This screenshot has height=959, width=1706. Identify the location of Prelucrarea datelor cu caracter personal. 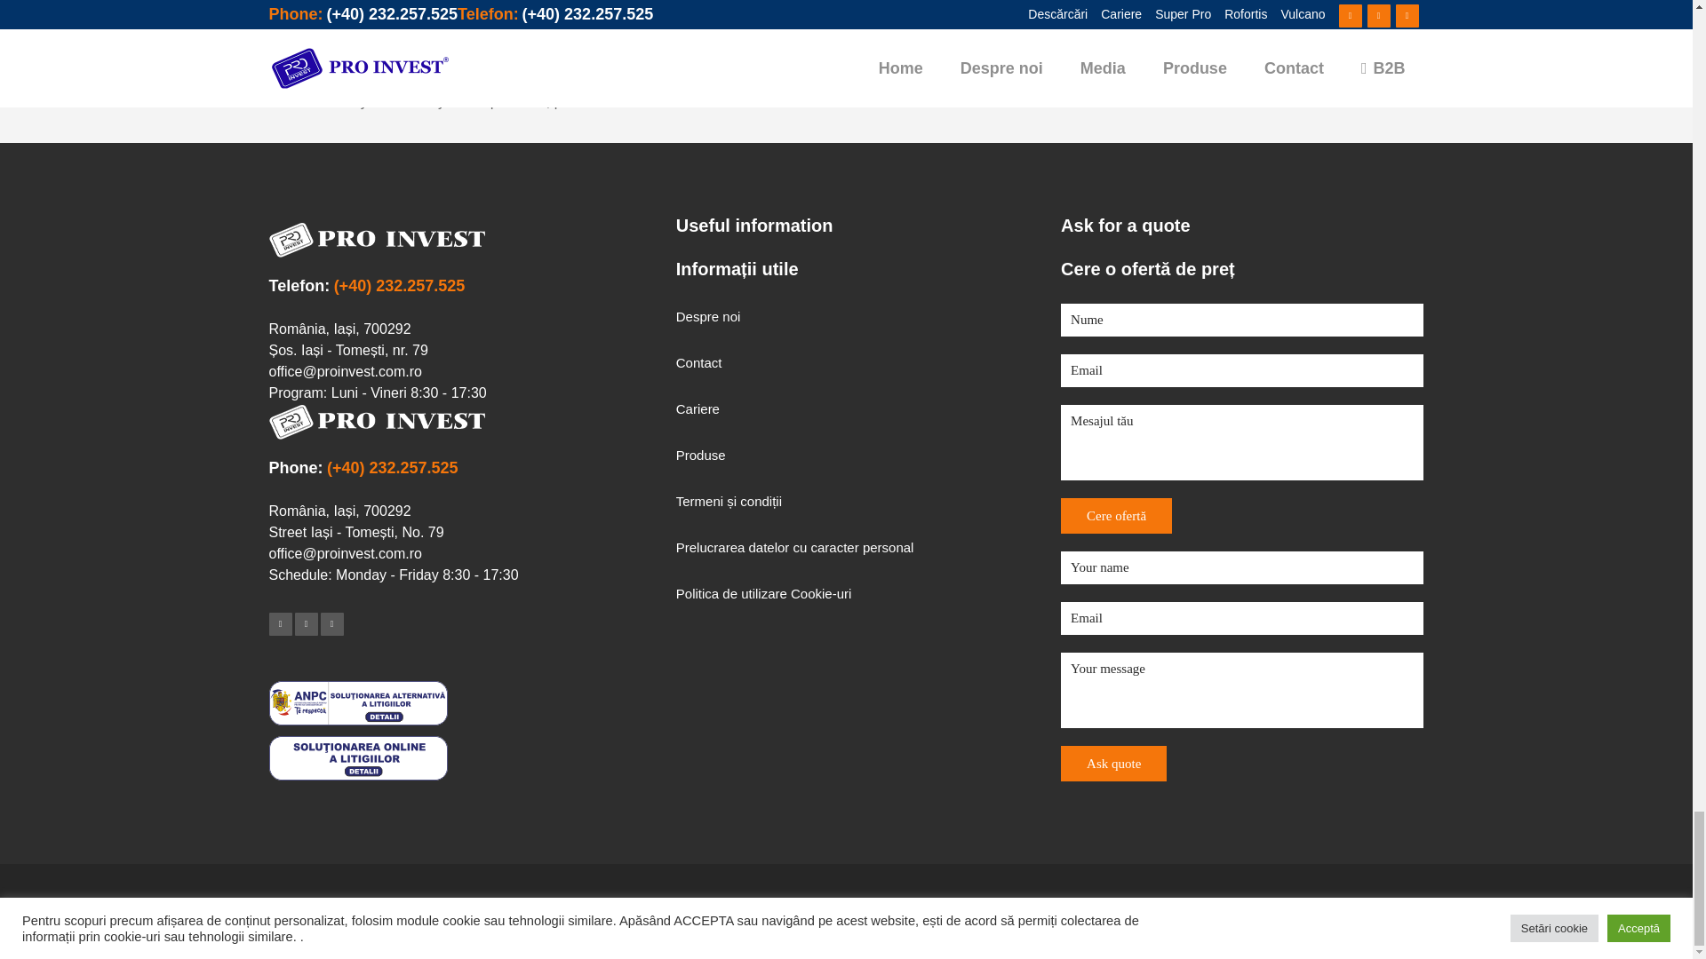
(855, 547).